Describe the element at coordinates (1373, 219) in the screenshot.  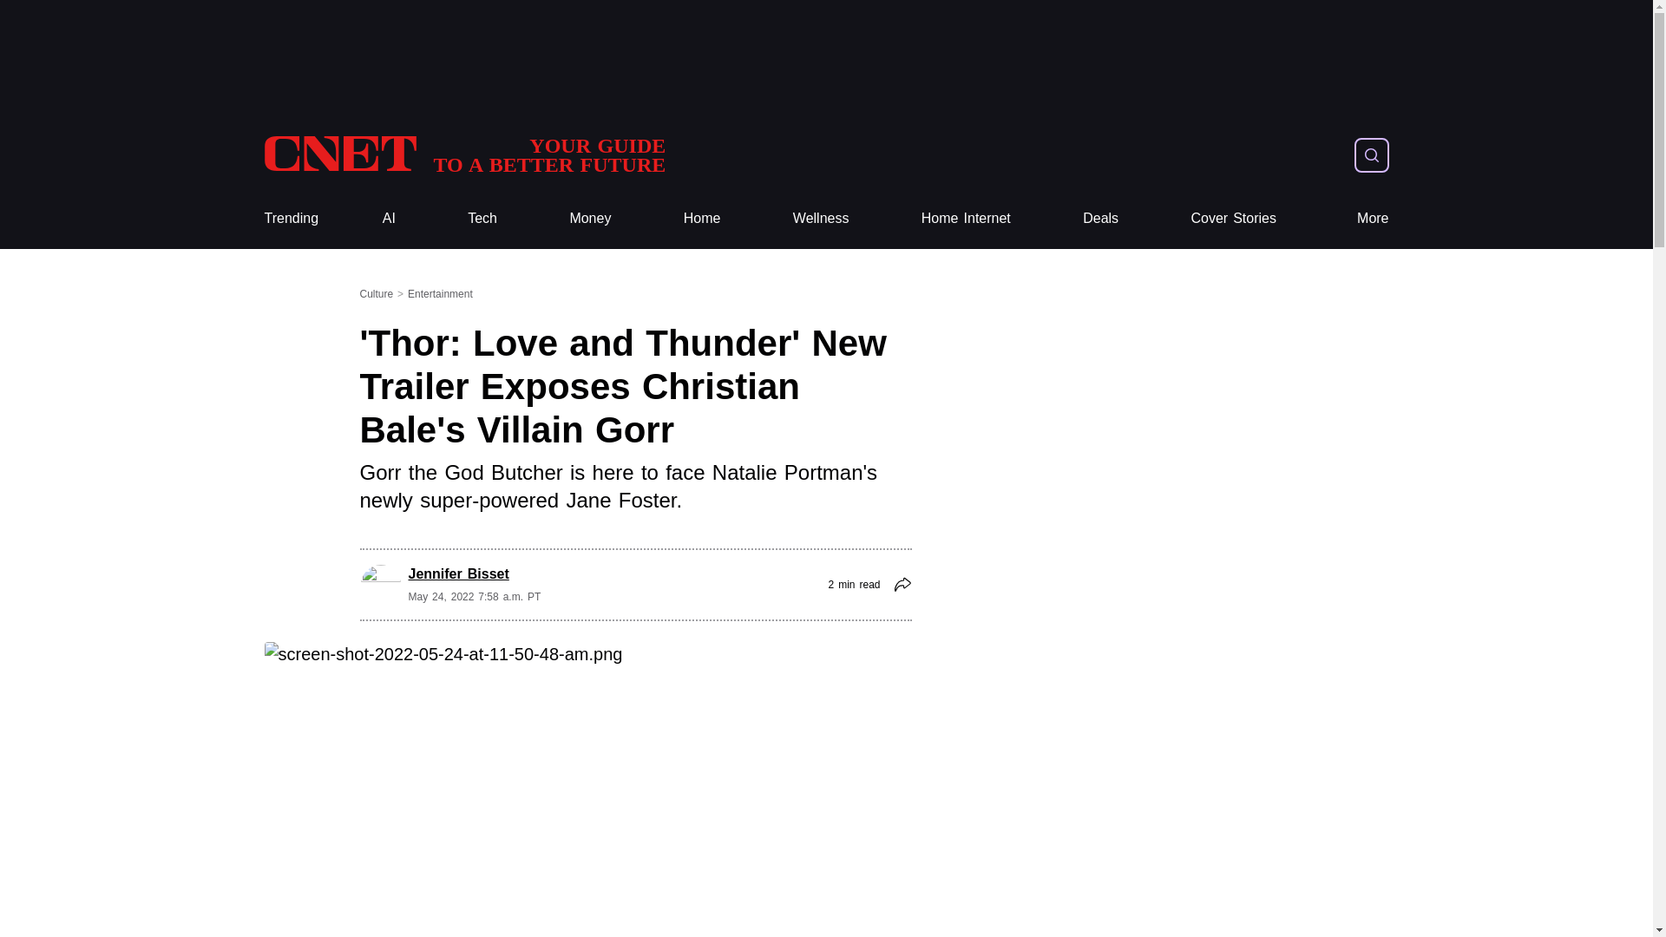
I see `More` at that location.